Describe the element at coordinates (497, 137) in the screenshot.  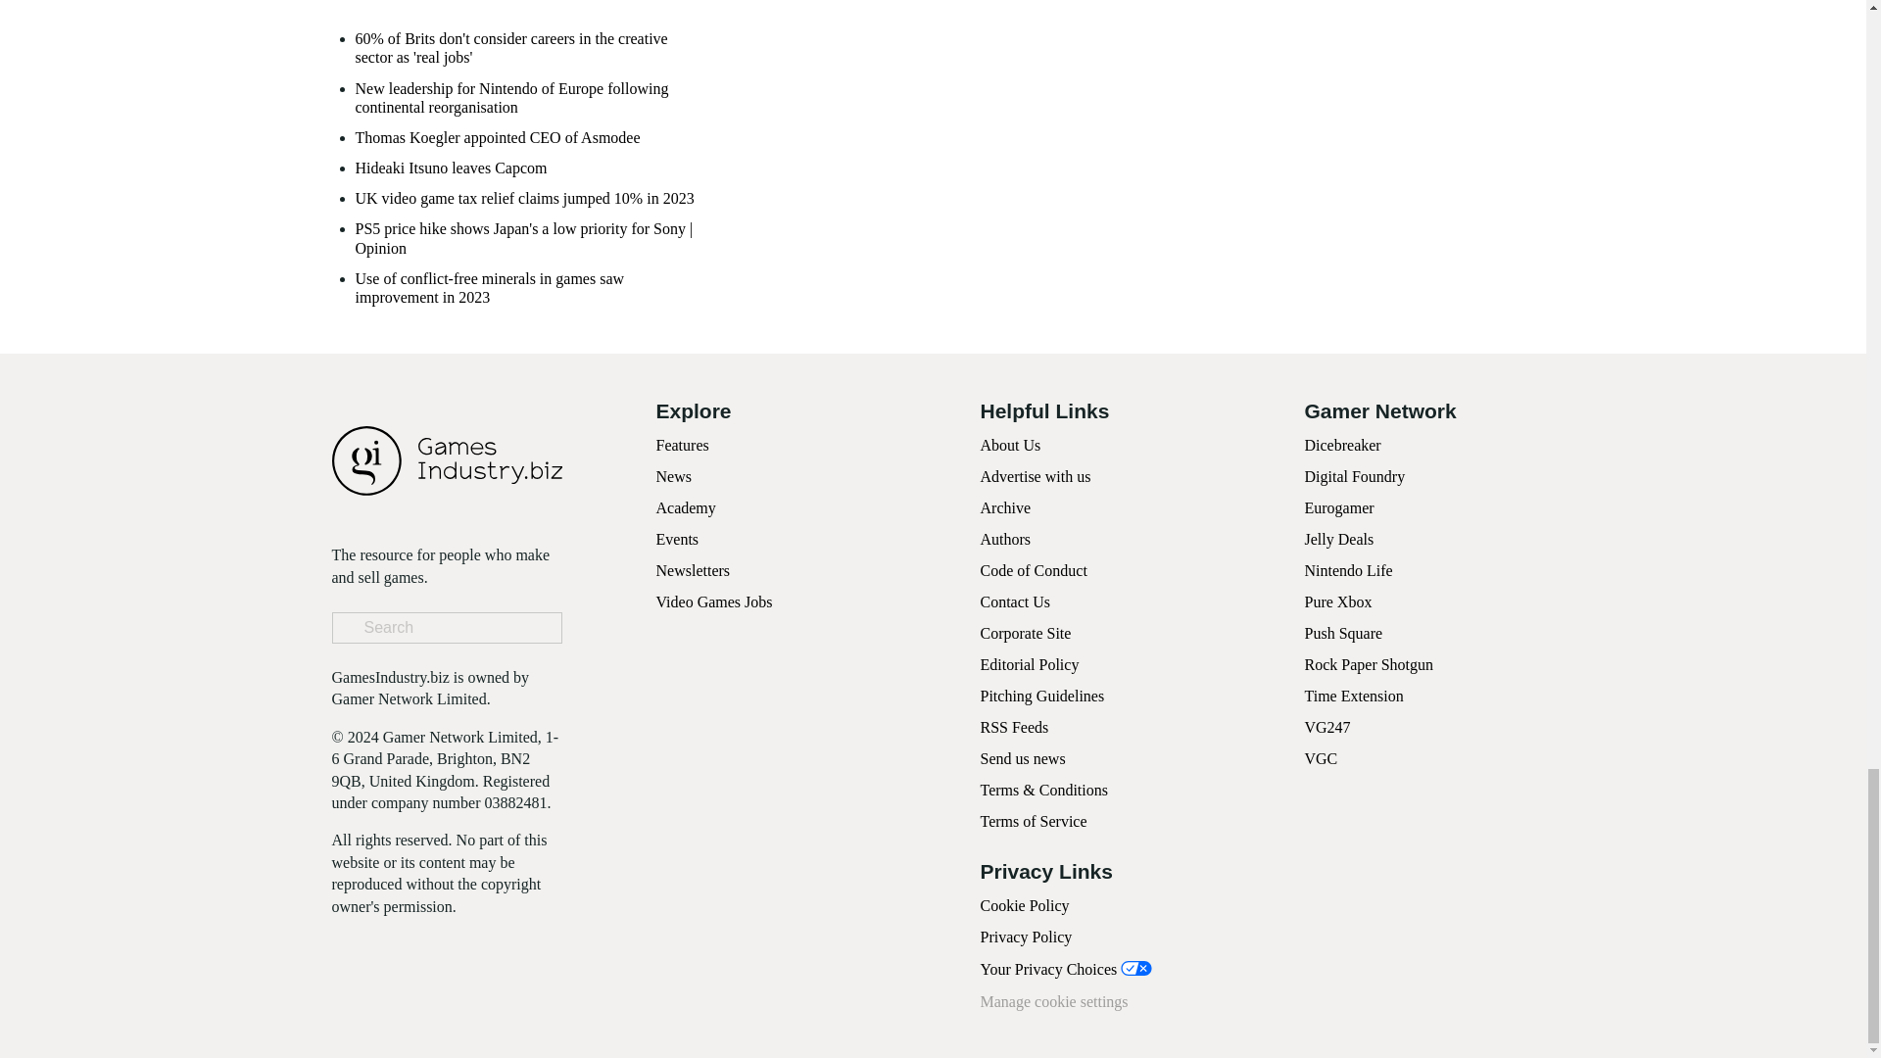
I see `Thomas Koegler appointed CEO of Asmodee` at that location.